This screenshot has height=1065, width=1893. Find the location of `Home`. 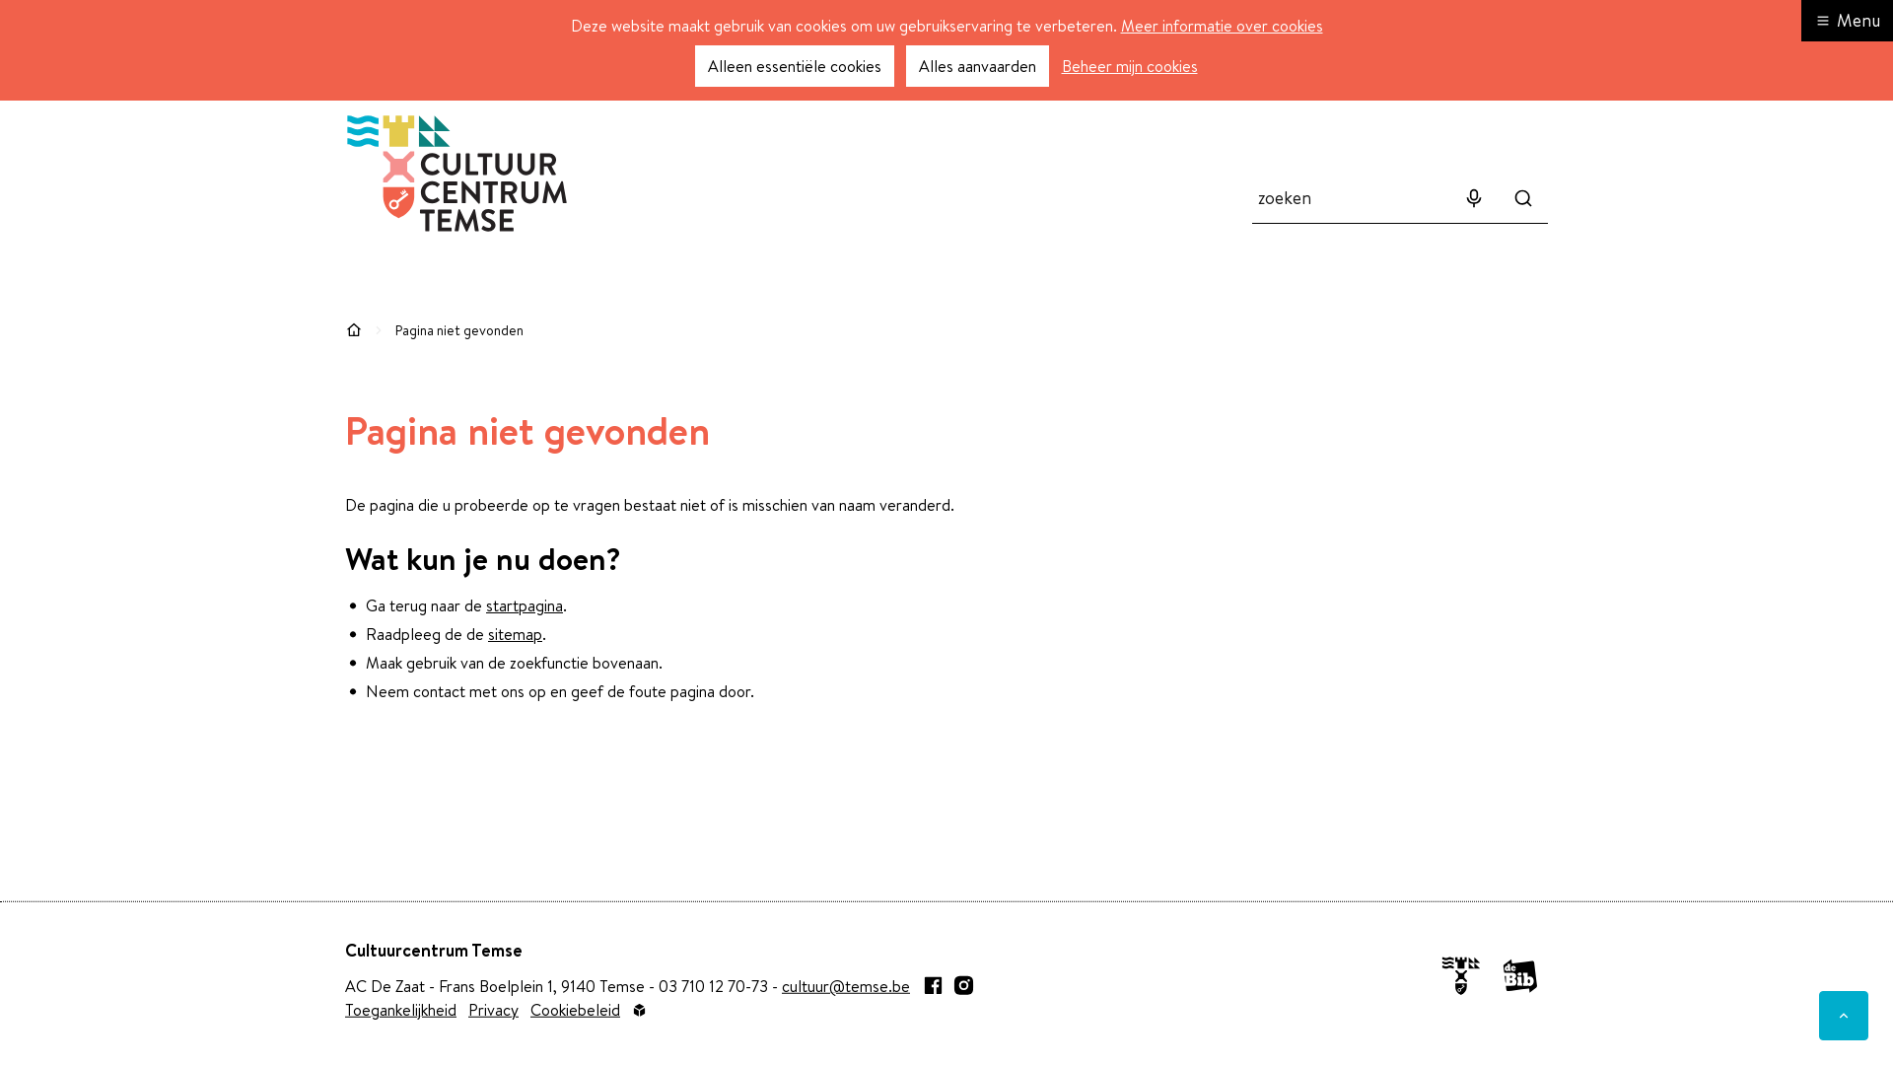

Home is located at coordinates (354, 330).